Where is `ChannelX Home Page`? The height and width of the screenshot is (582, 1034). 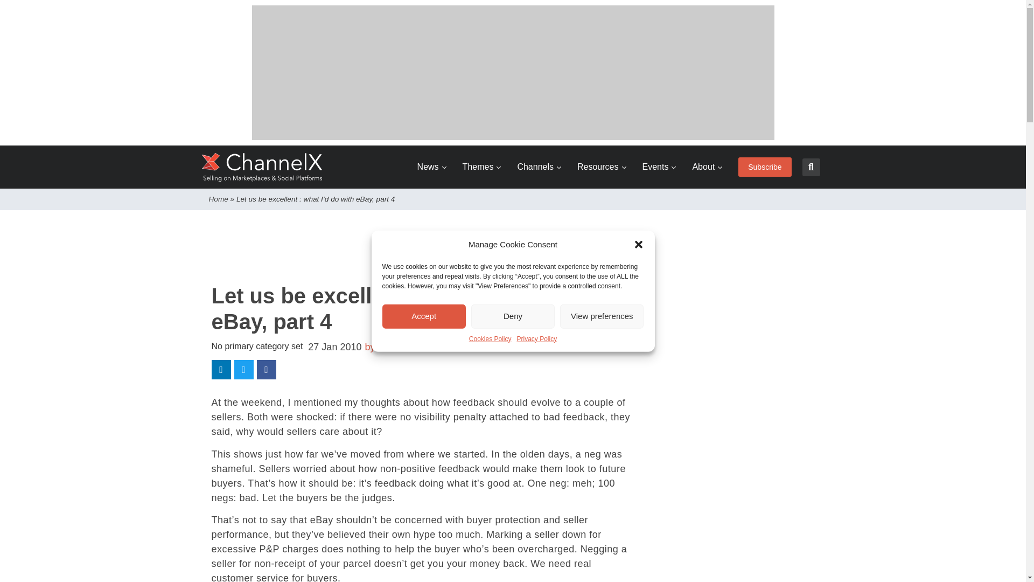
ChannelX Home Page is located at coordinates (262, 167).